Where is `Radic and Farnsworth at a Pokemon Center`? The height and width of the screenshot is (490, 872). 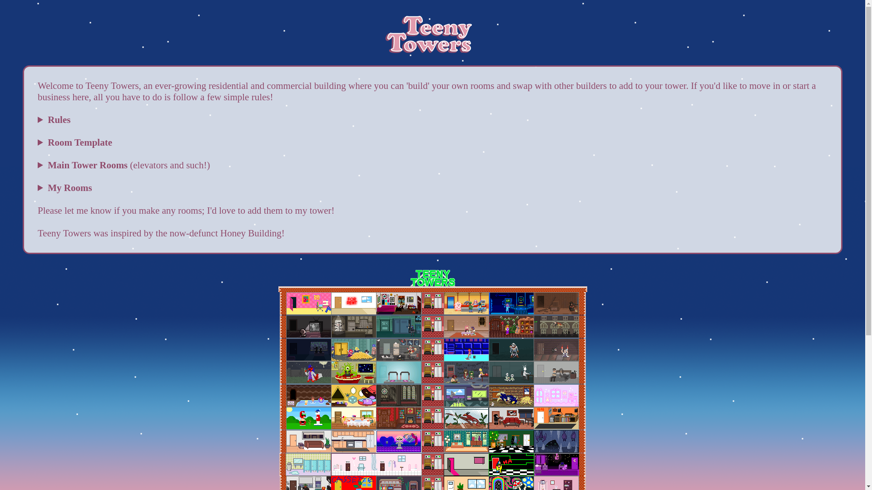
Radic and Farnsworth at a Pokemon Center is located at coordinates (466, 303).